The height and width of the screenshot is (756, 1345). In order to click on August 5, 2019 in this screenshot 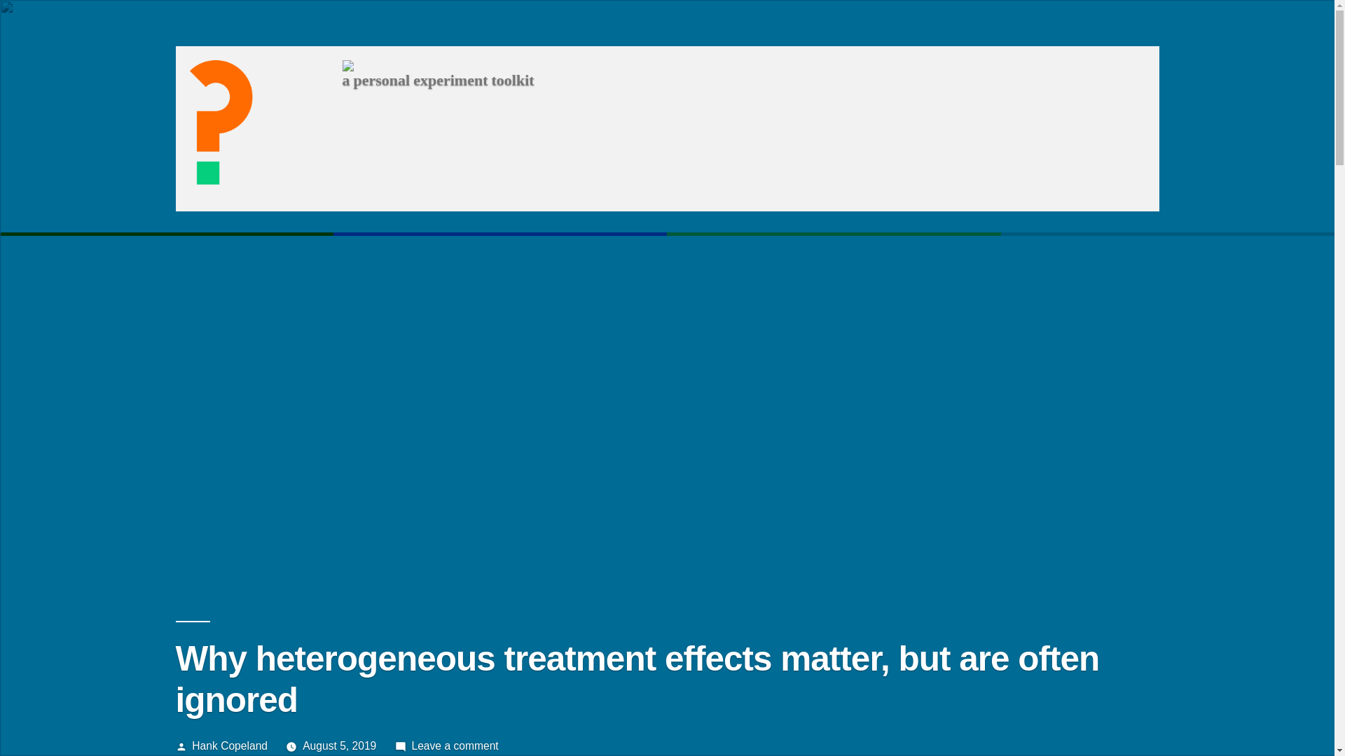, I will do `click(339, 745)`.